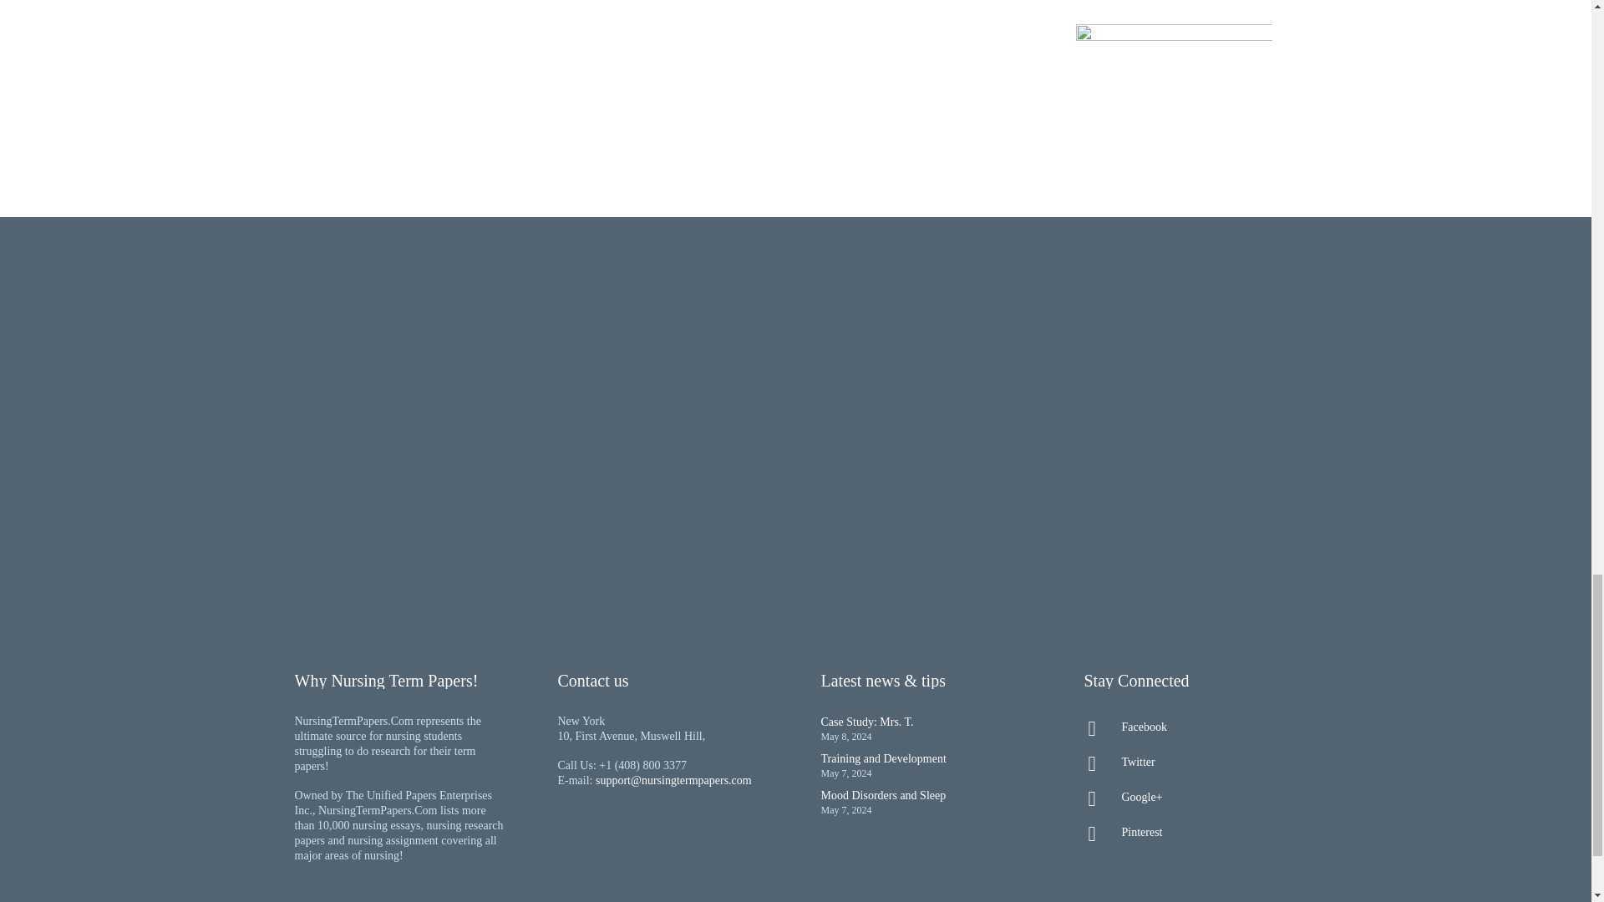  What do you see at coordinates (1190, 832) in the screenshot?
I see `Pinterest` at bounding box center [1190, 832].